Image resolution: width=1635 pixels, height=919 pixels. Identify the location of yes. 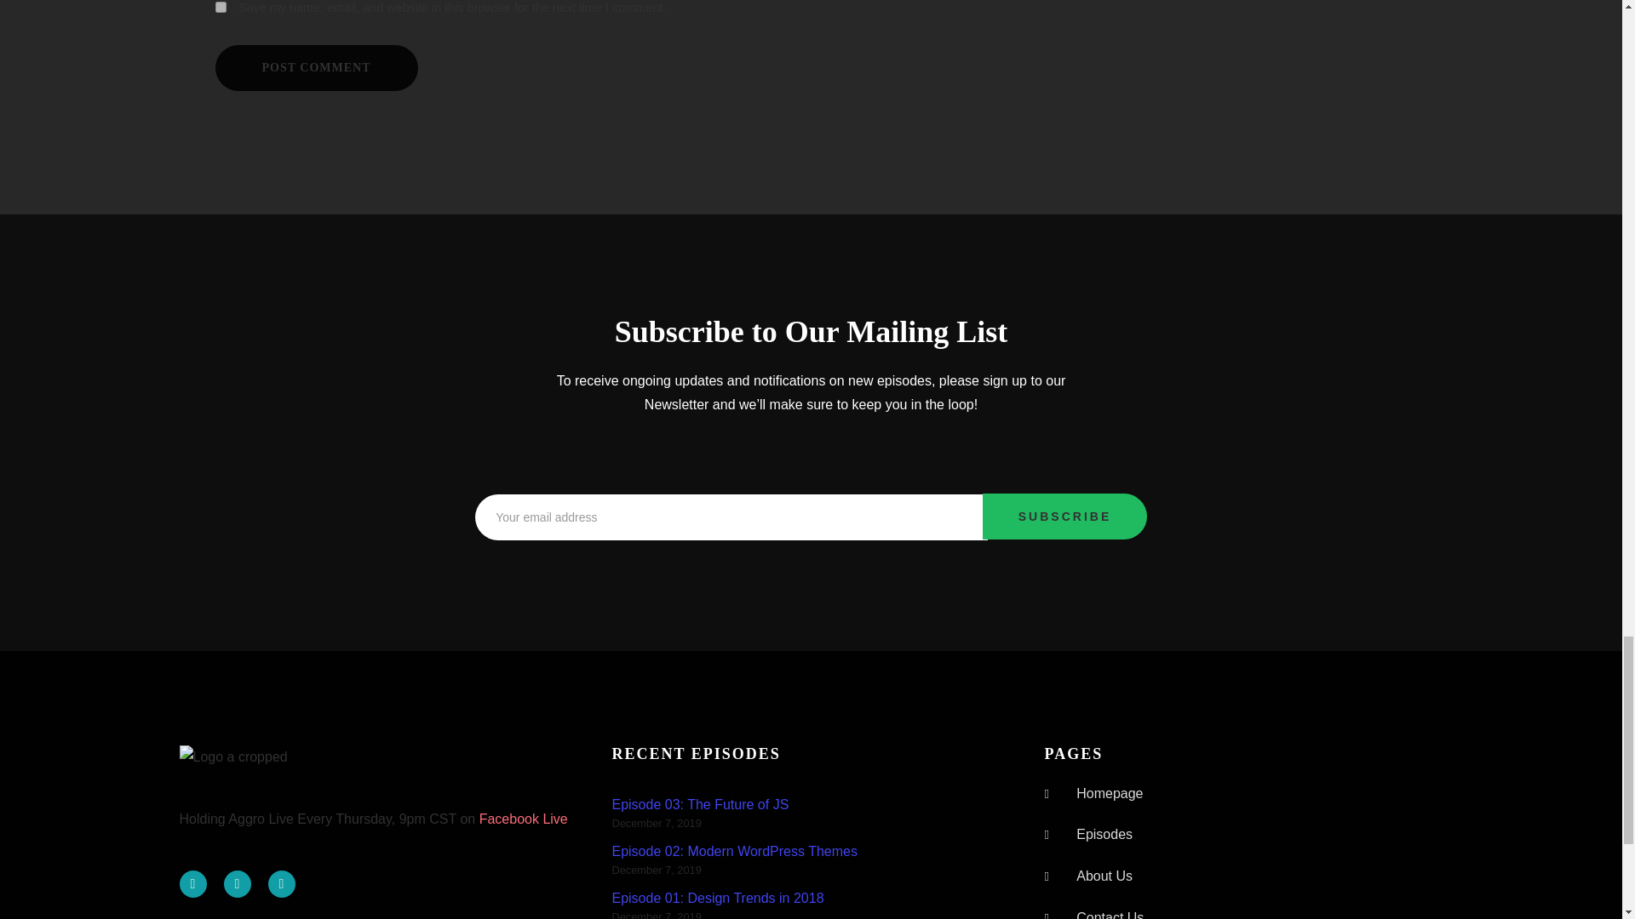
(220, 7).